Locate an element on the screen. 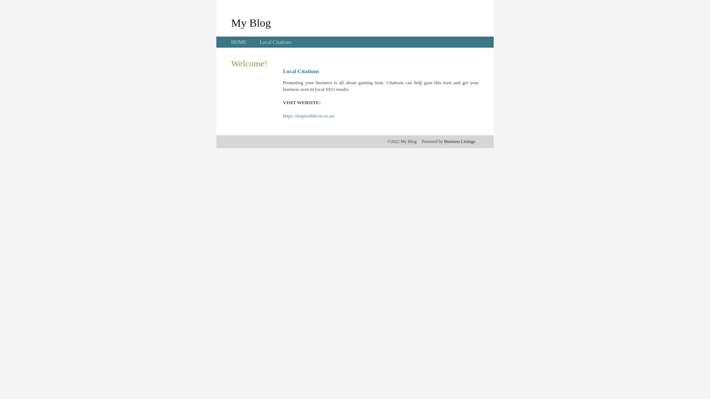 The image size is (710, 399). Local Citations is located at coordinates (275, 42).